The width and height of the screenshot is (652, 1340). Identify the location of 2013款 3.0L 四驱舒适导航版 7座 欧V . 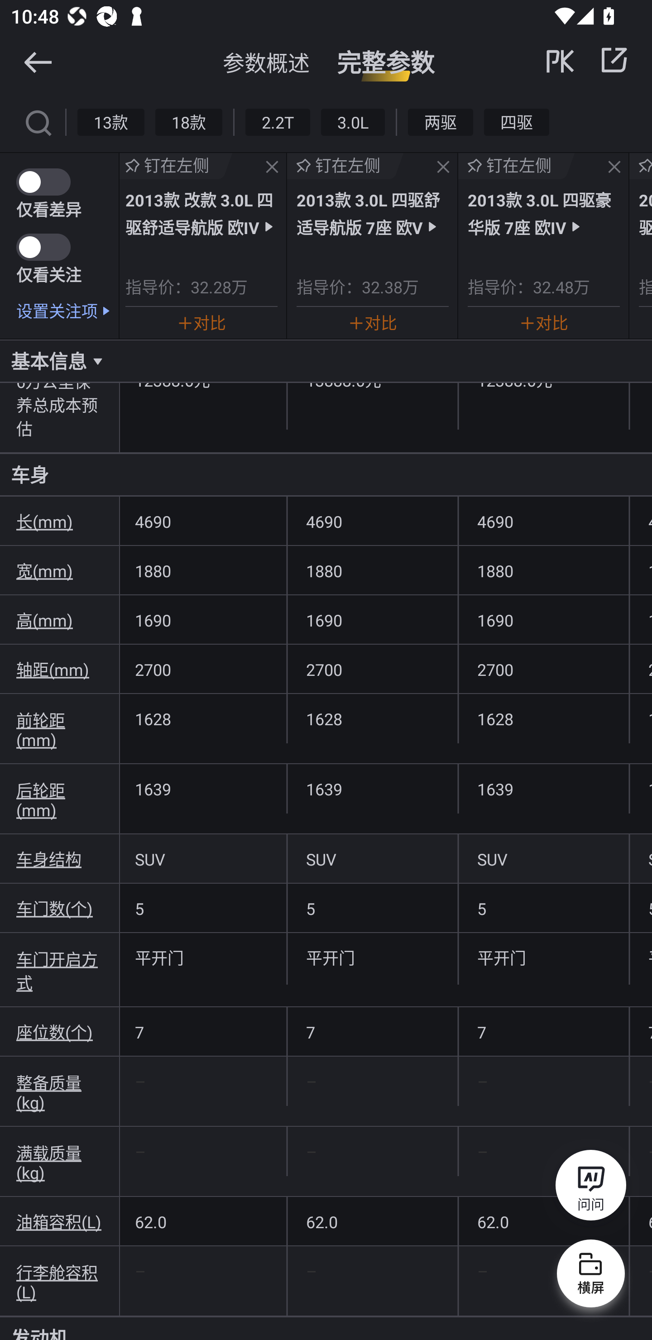
(372, 213).